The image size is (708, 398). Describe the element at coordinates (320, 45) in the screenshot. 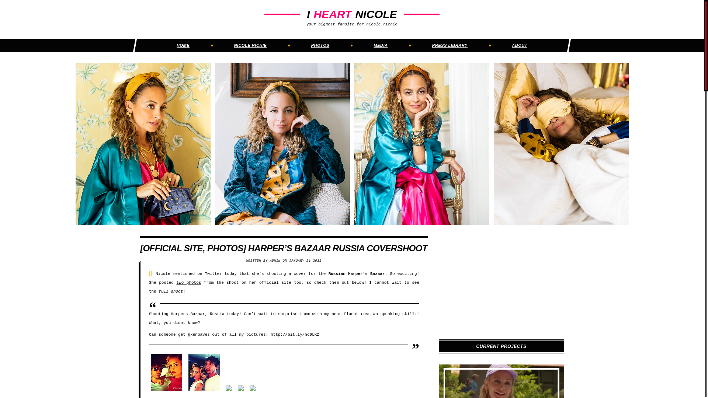

I see `PHOTOS` at that location.